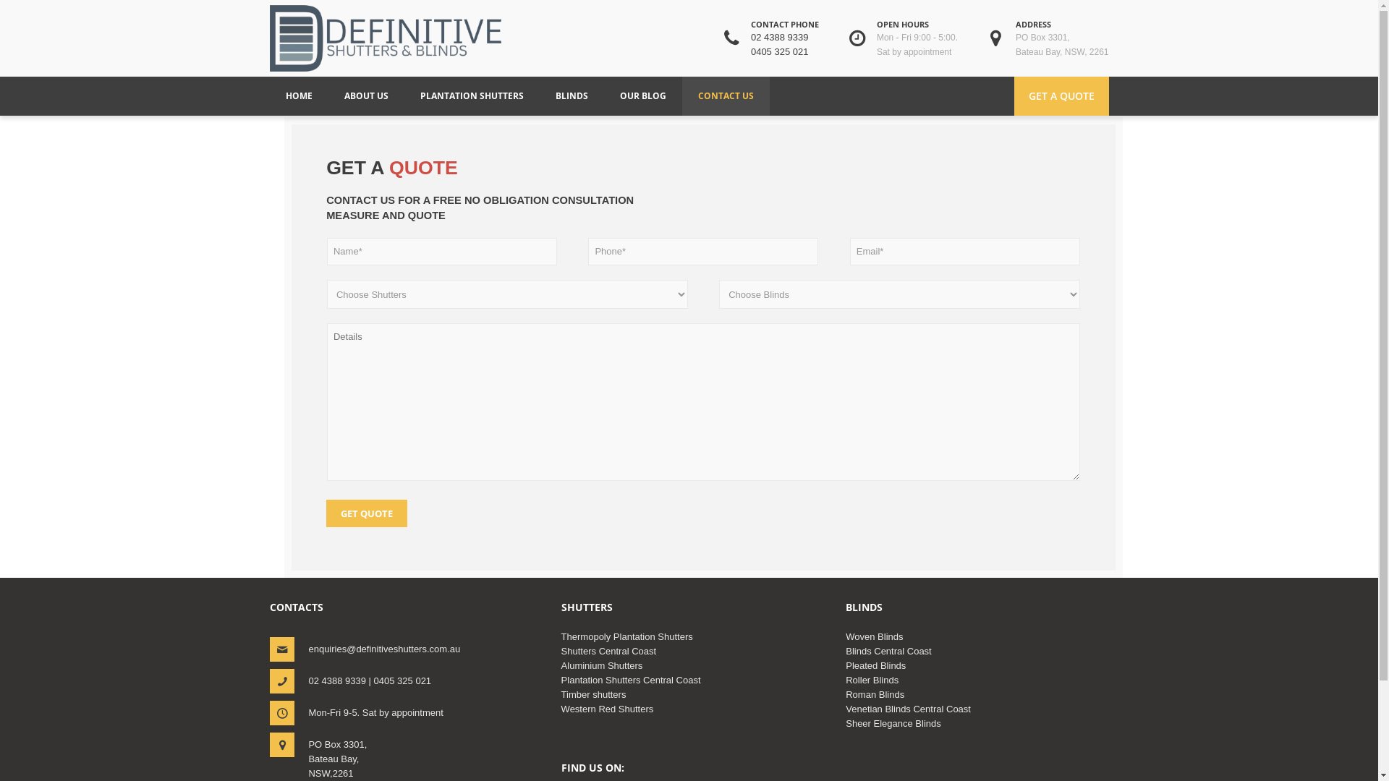 The image size is (1389, 781). Describe the element at coordinates (472, 96) in the screenshot. I see `PLANTATION SHUTTERS` at that location.